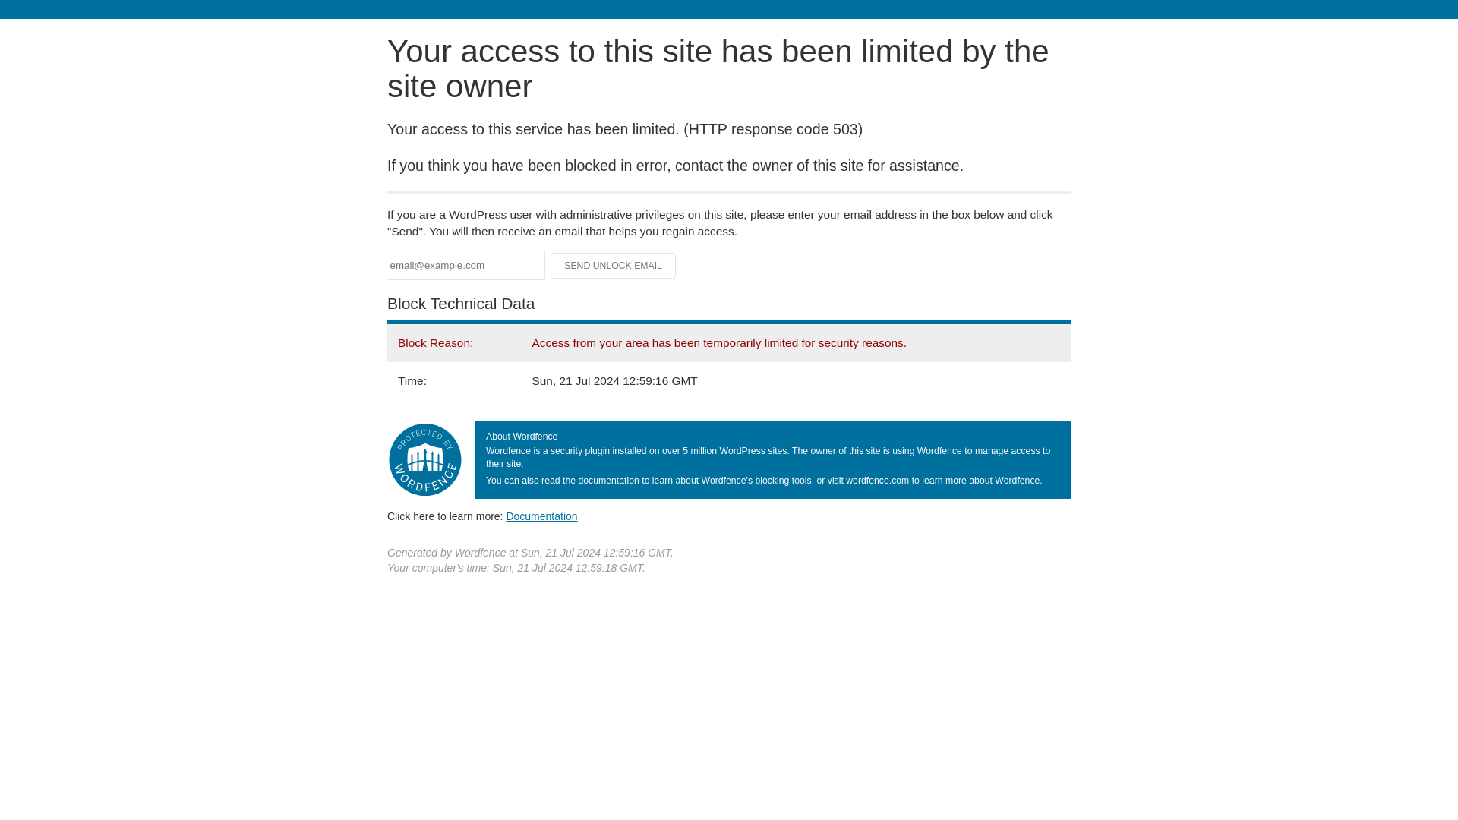  What do you see at coordinates (614, 266) in the screenshot?
I see `Send Unlock Email` at bounding box center [614, 266].